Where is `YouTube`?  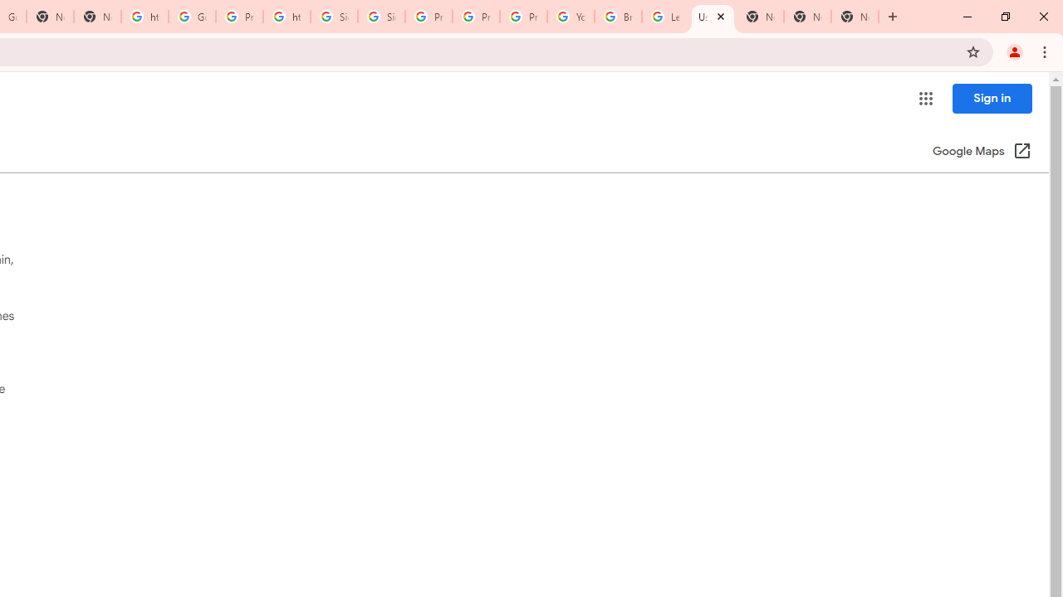 YouTube is located at coordinates (571, 17).